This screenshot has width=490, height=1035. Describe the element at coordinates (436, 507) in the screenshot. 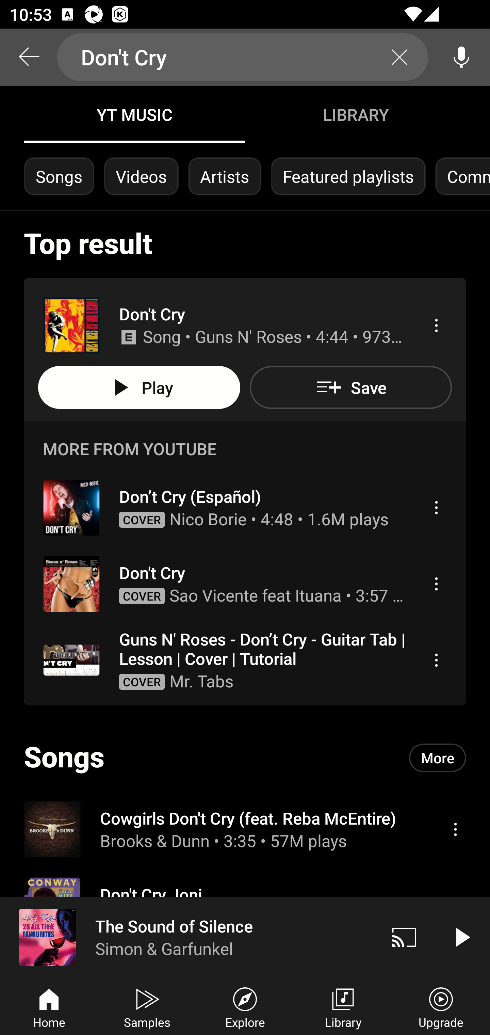

I see `Menu` at that location.